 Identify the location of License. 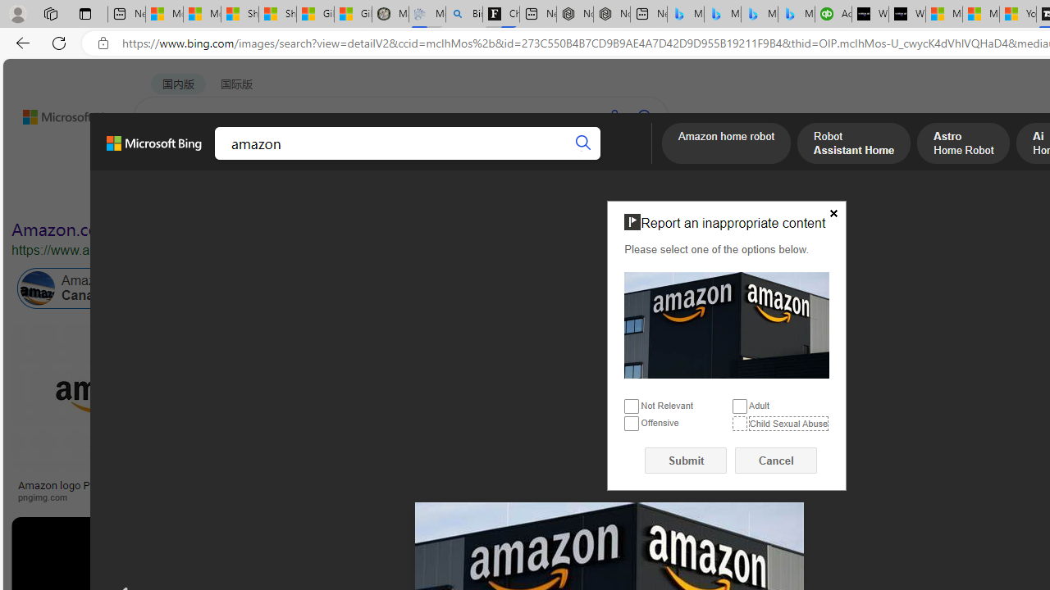
(545, 195).